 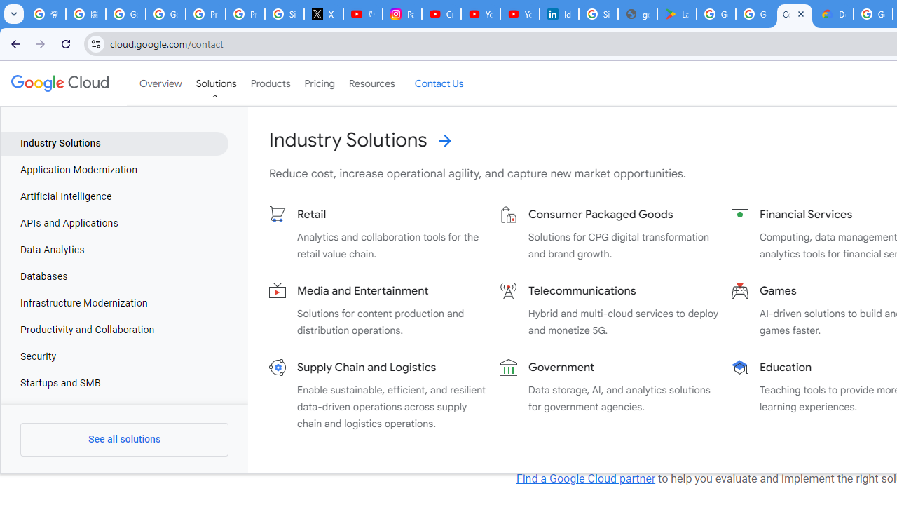 What do you see at coordinates (586, 478) in the screenshot?
I see `Find a Google Cloud partner` at bounding box center [586, 478].